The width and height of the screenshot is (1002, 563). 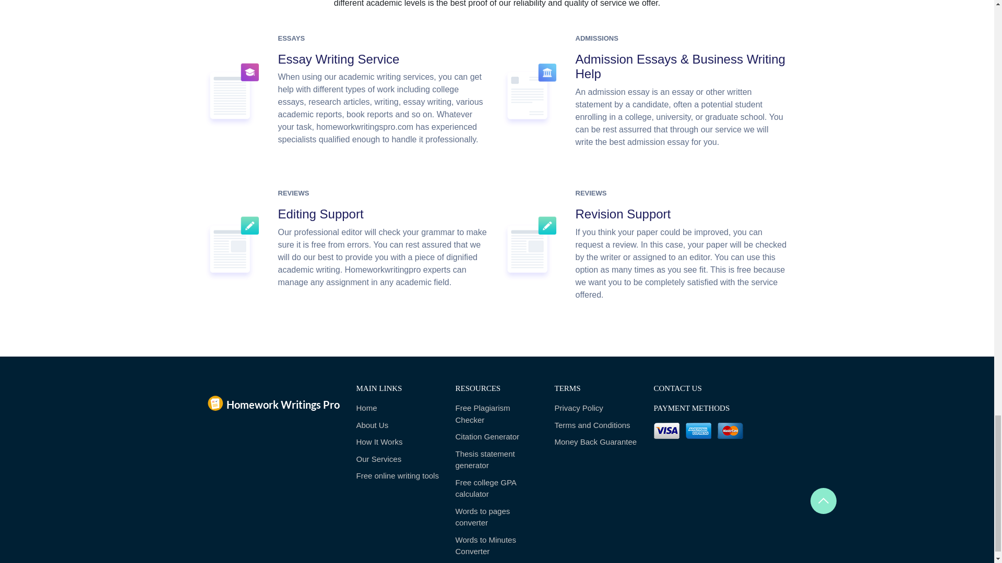 I want to click on Words to pages converter, so click(x=497, y=517).